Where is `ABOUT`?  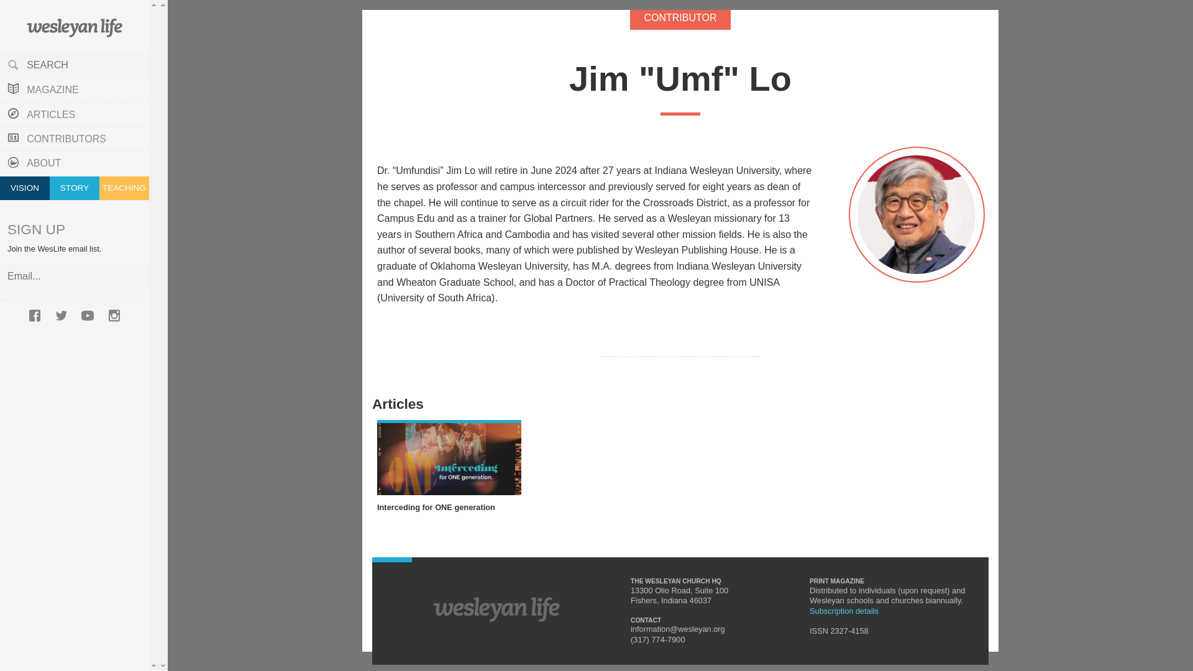 ABOUT is located at coordinates (75, 163).